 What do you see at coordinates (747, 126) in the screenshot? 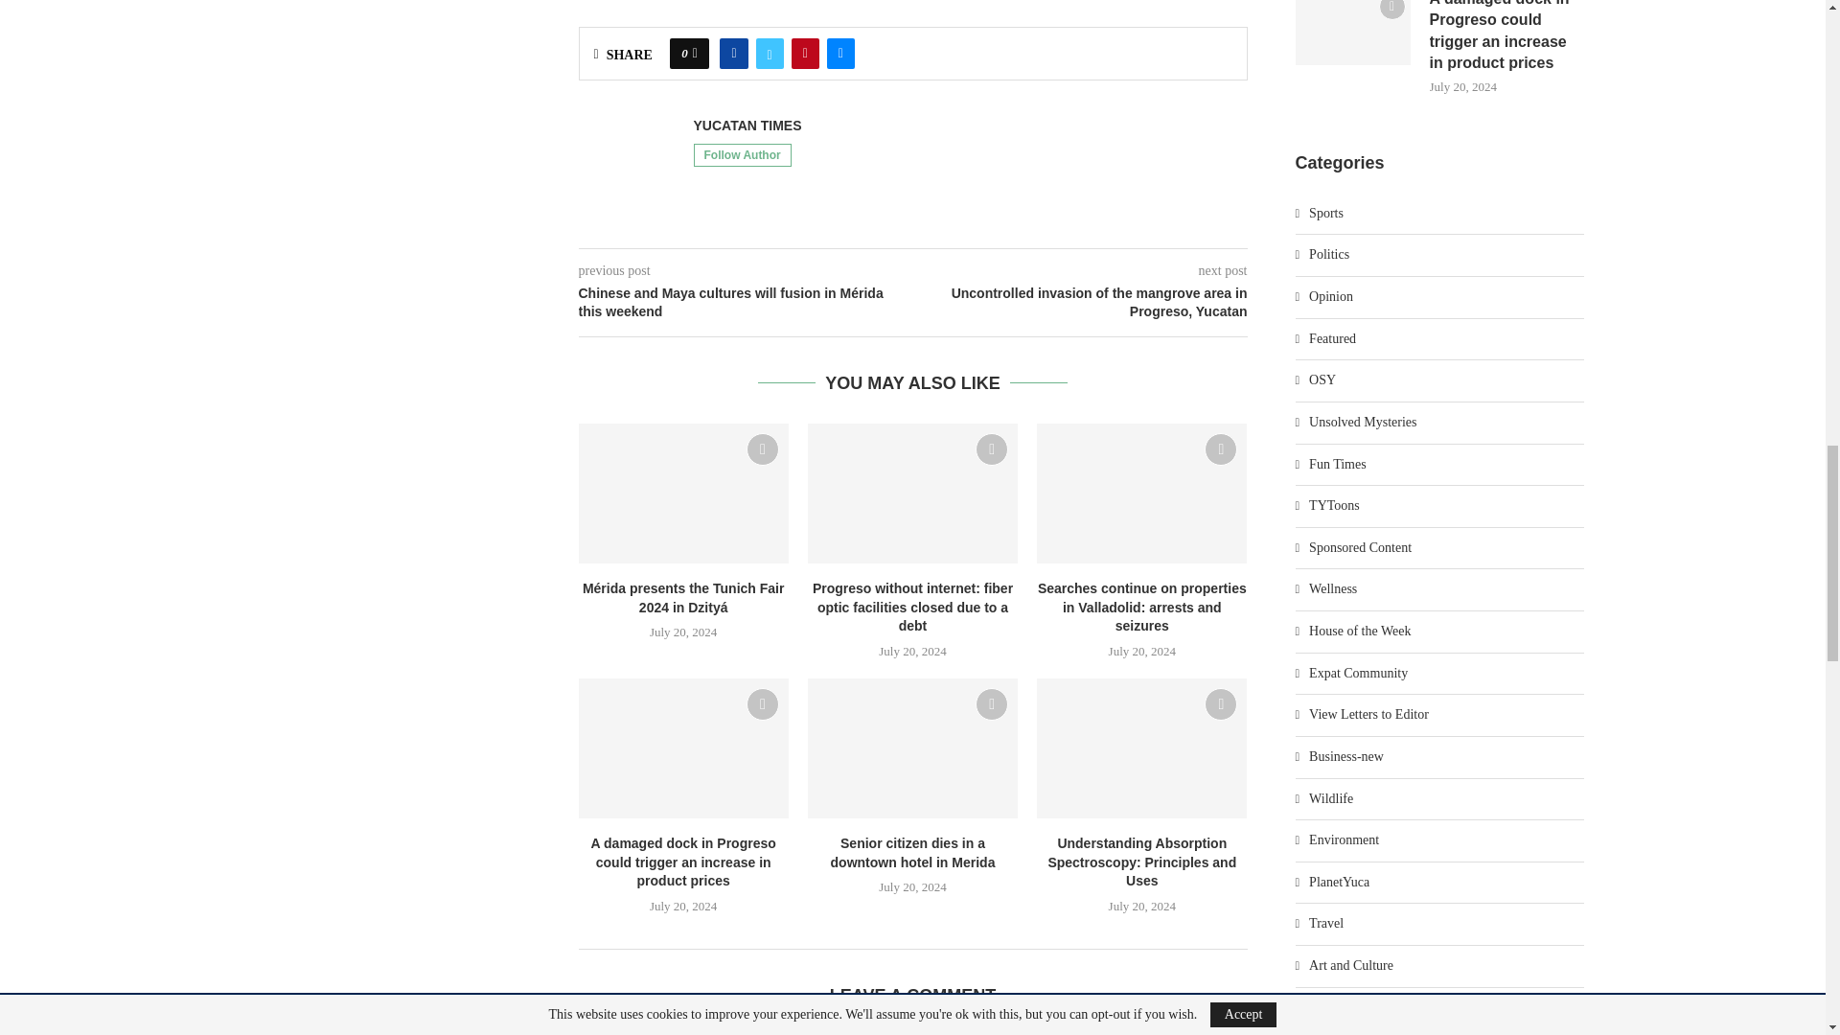
I see `Author Yucatan Times` at bounding box center [747, 126].